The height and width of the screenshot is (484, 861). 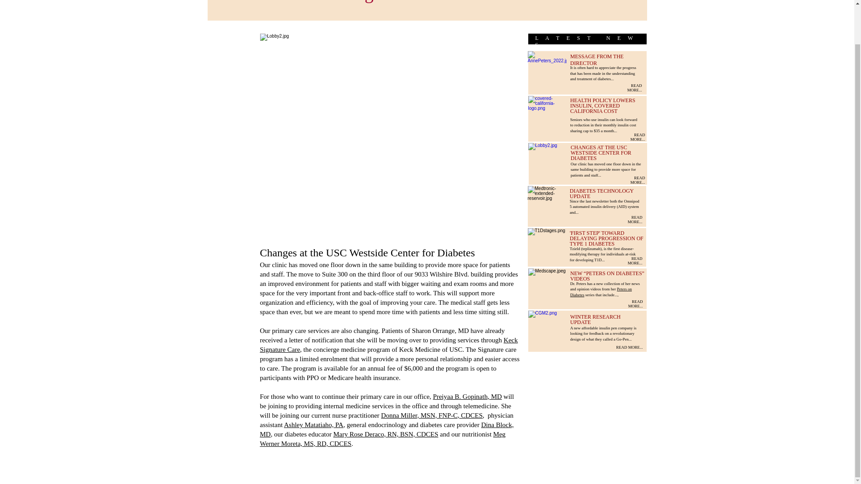 I want to click on Dina Block, MD, so click(x=387, y=429).